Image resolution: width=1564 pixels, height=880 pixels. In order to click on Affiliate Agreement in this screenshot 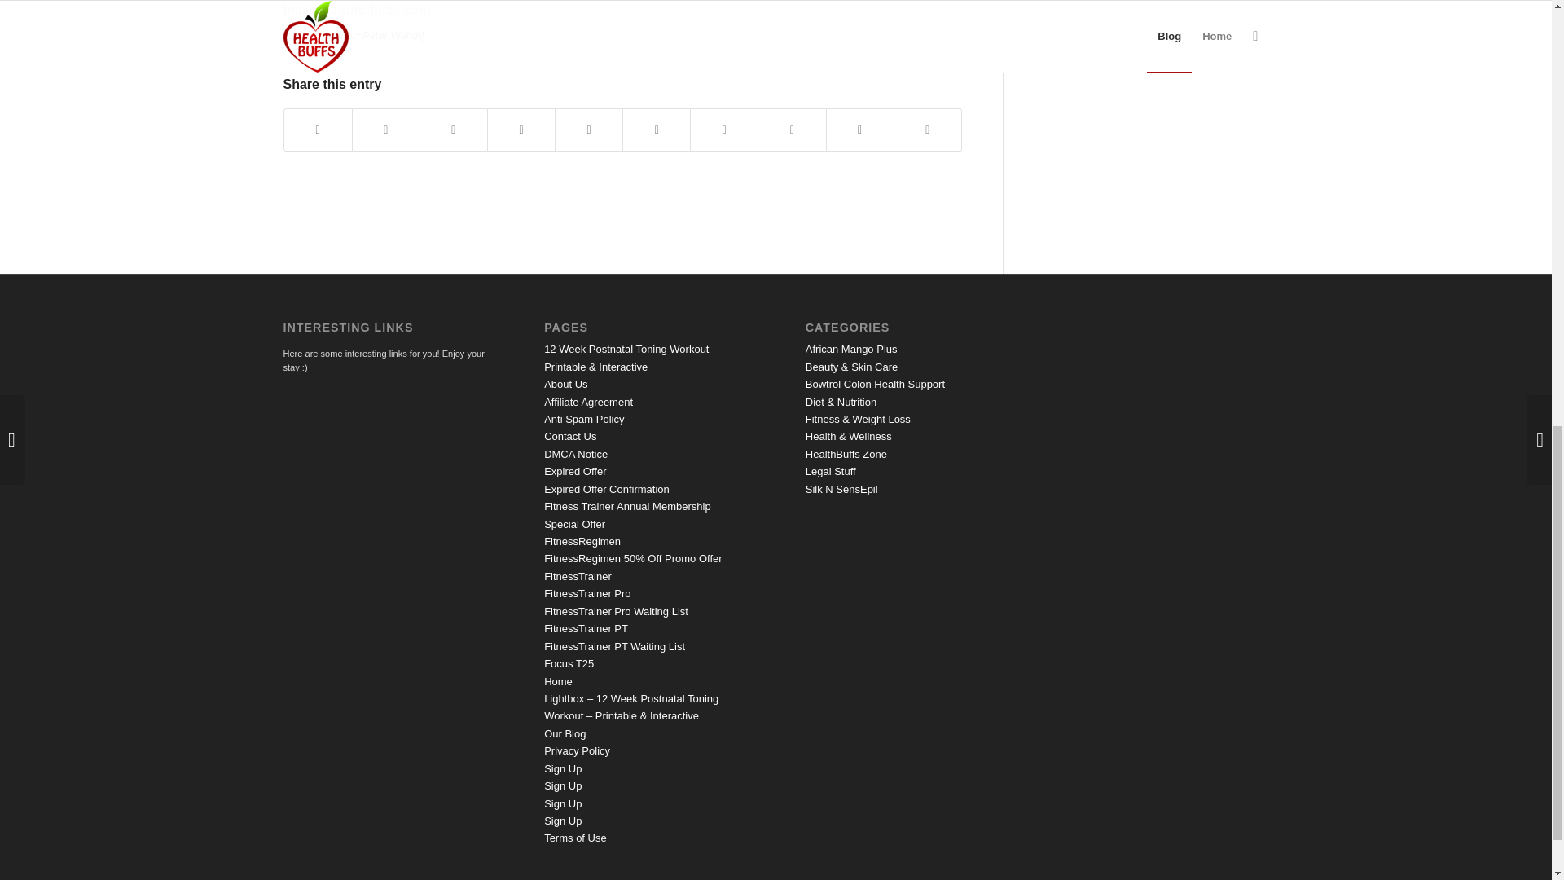, I will do `click(588, 403)`.